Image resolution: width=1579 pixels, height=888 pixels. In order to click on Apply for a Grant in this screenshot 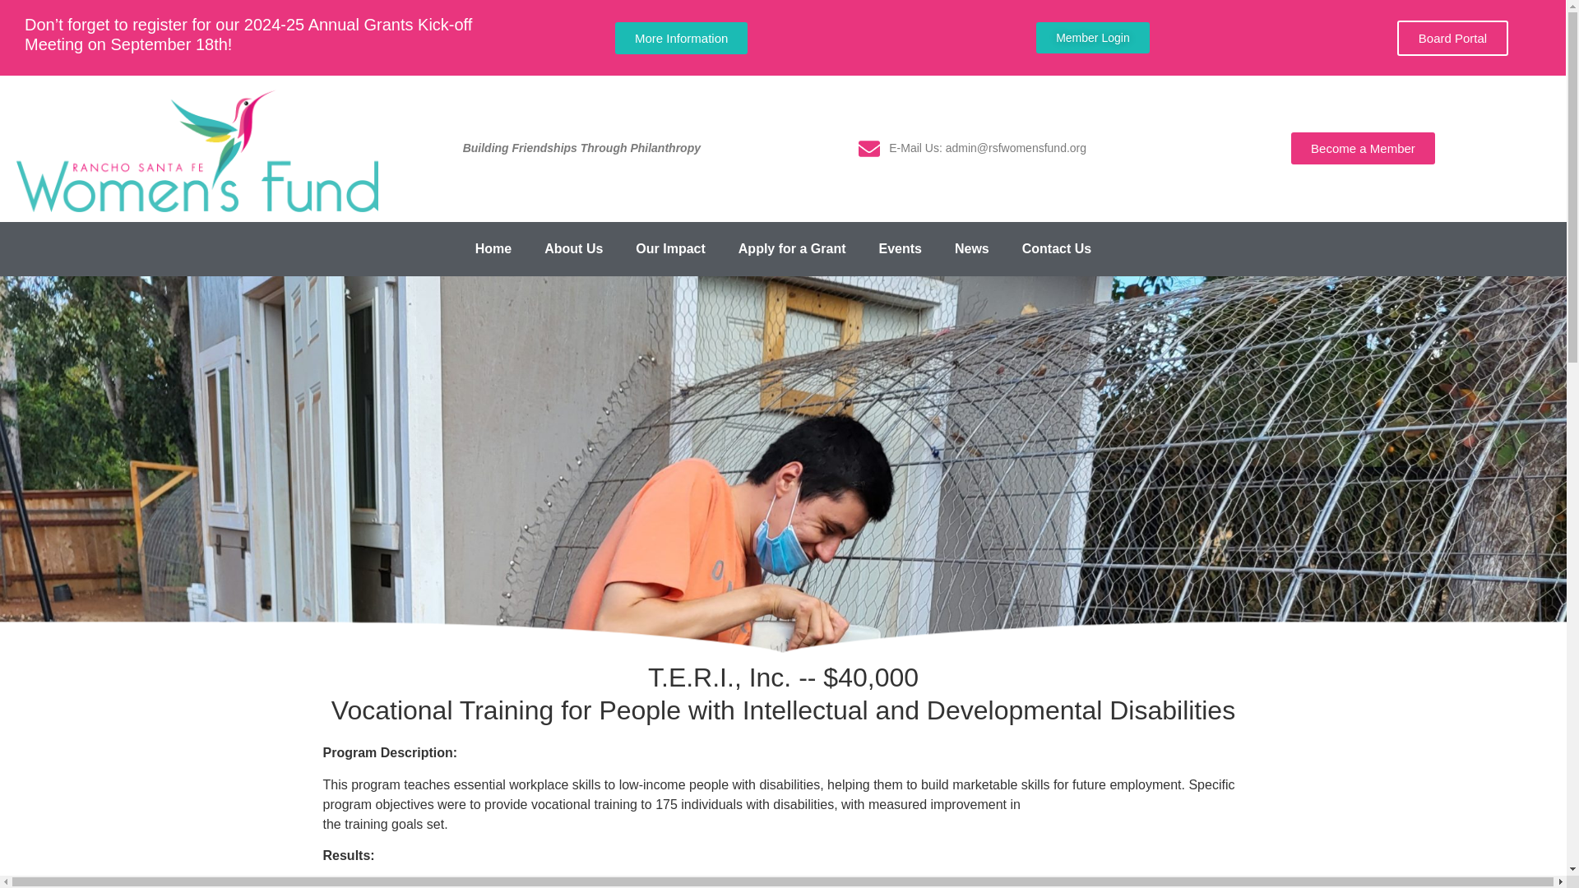, I will do `click(791, 248)`.